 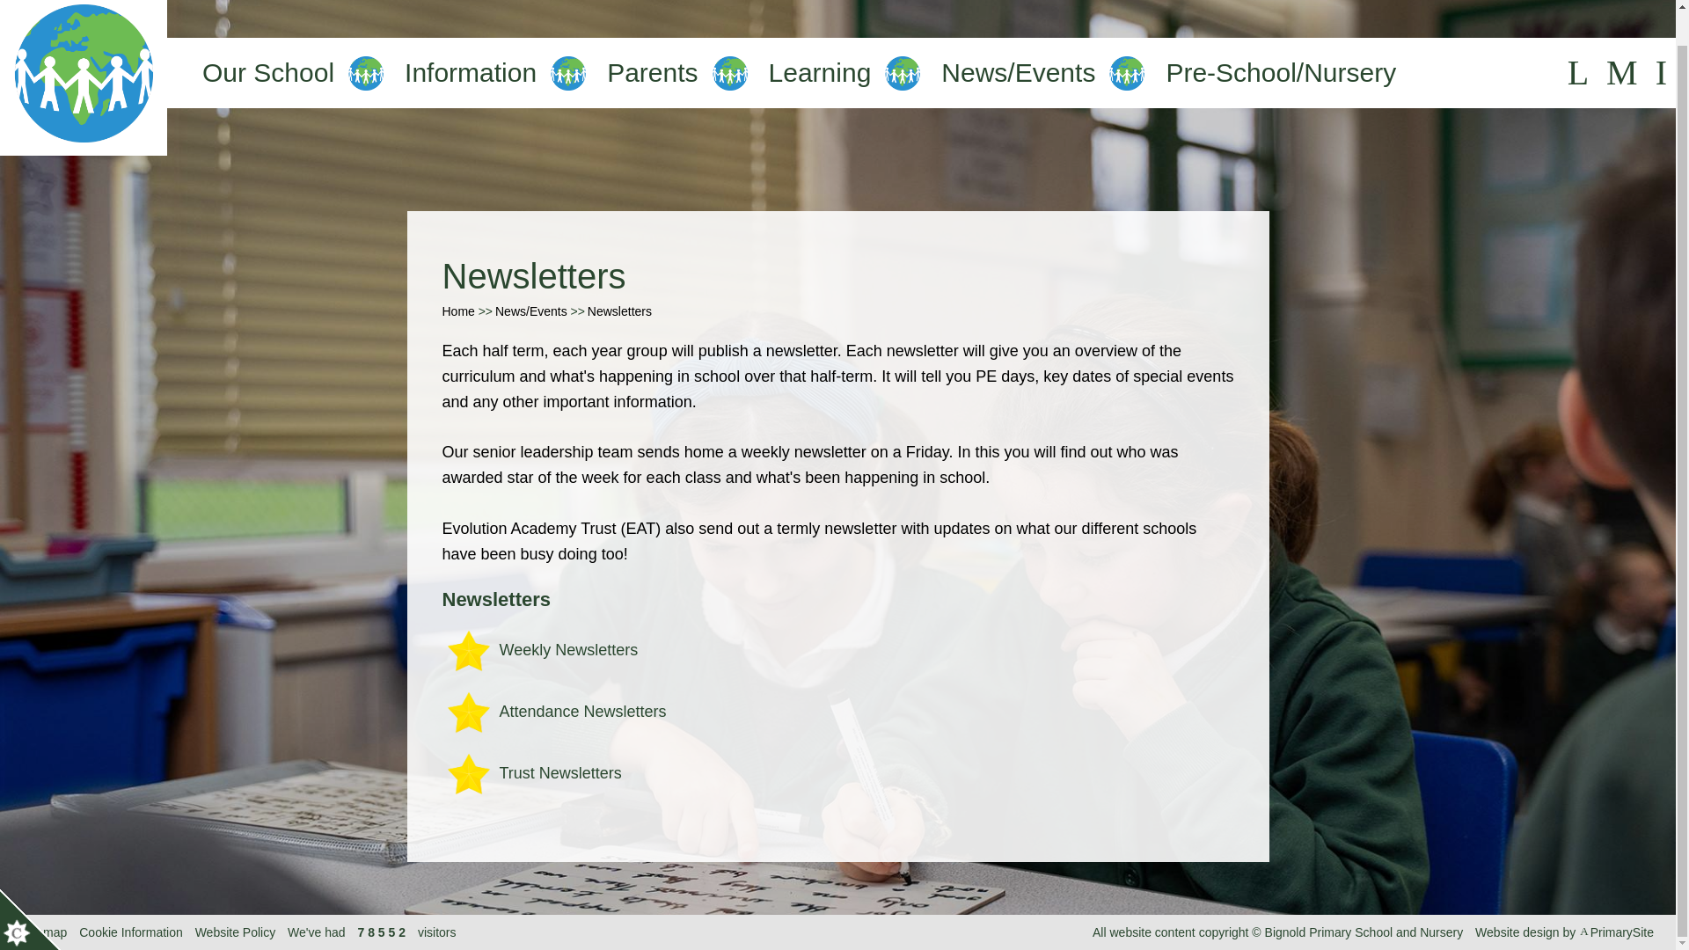 What do you see at coordinates (651, 73) in the screenshot?
I see `Parents` at bounding box center [651, 73].